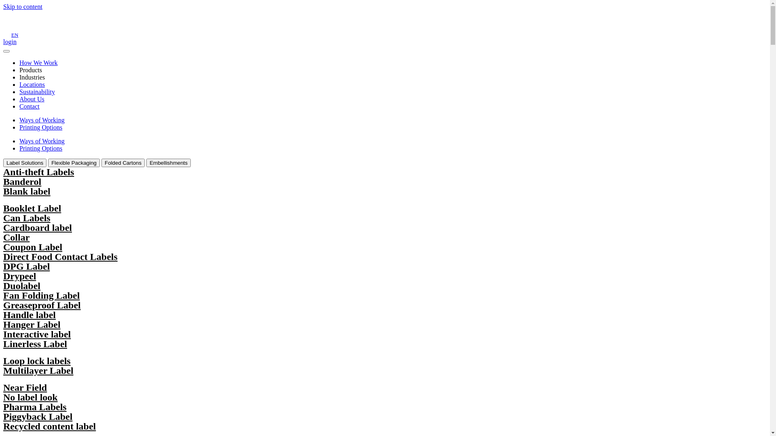  I want to click on Booklet Label, so click(32, 208).